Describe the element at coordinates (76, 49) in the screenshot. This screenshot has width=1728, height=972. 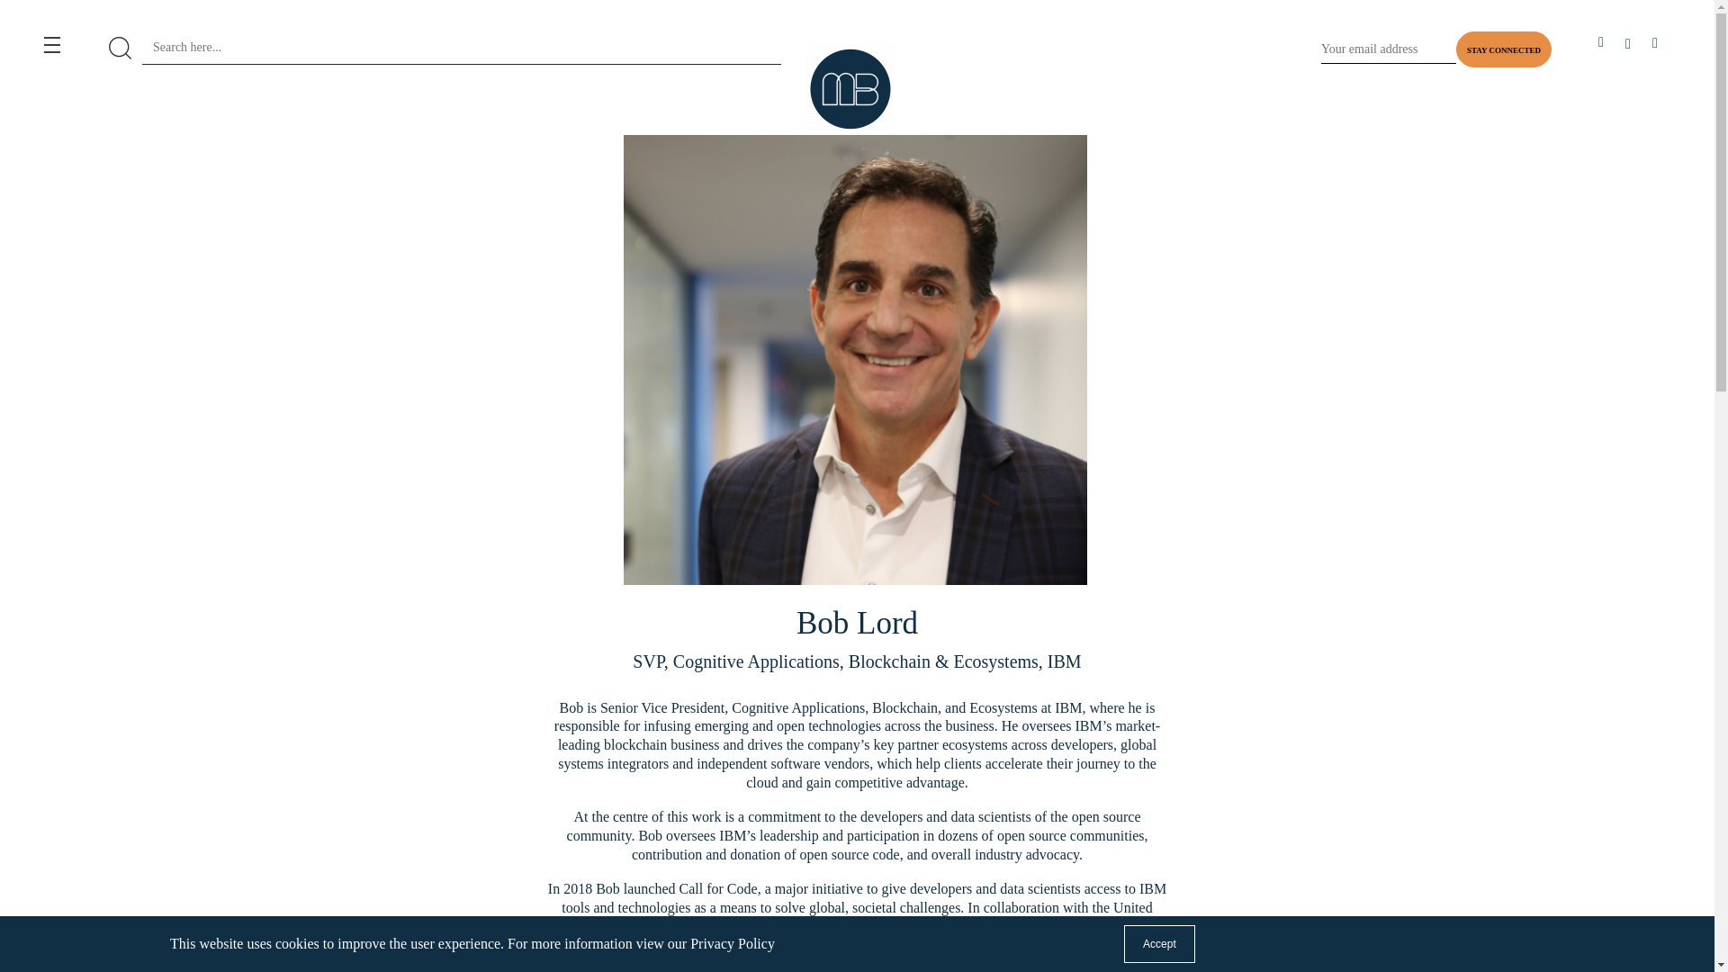
I see `Primary Menu` at that location.